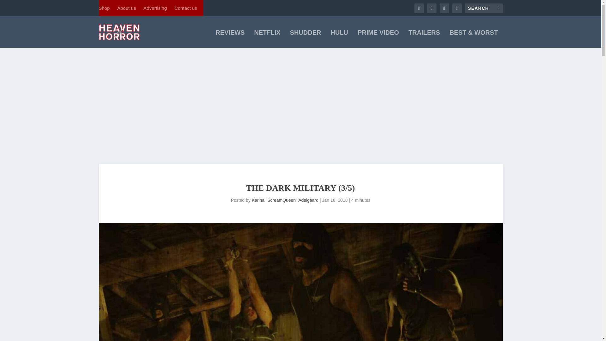  What do you see at coordinates (267, 39) in the screenshot?
I see `NETFLIX` at bounding box center [267, 39].